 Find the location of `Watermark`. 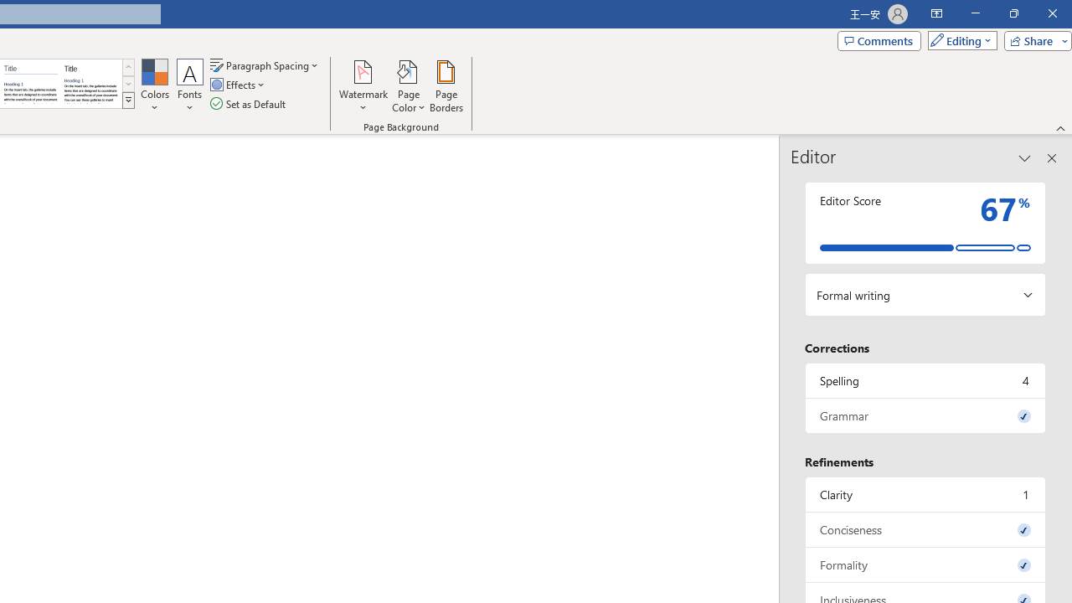

Watermark is located at coordinates (363, 85).